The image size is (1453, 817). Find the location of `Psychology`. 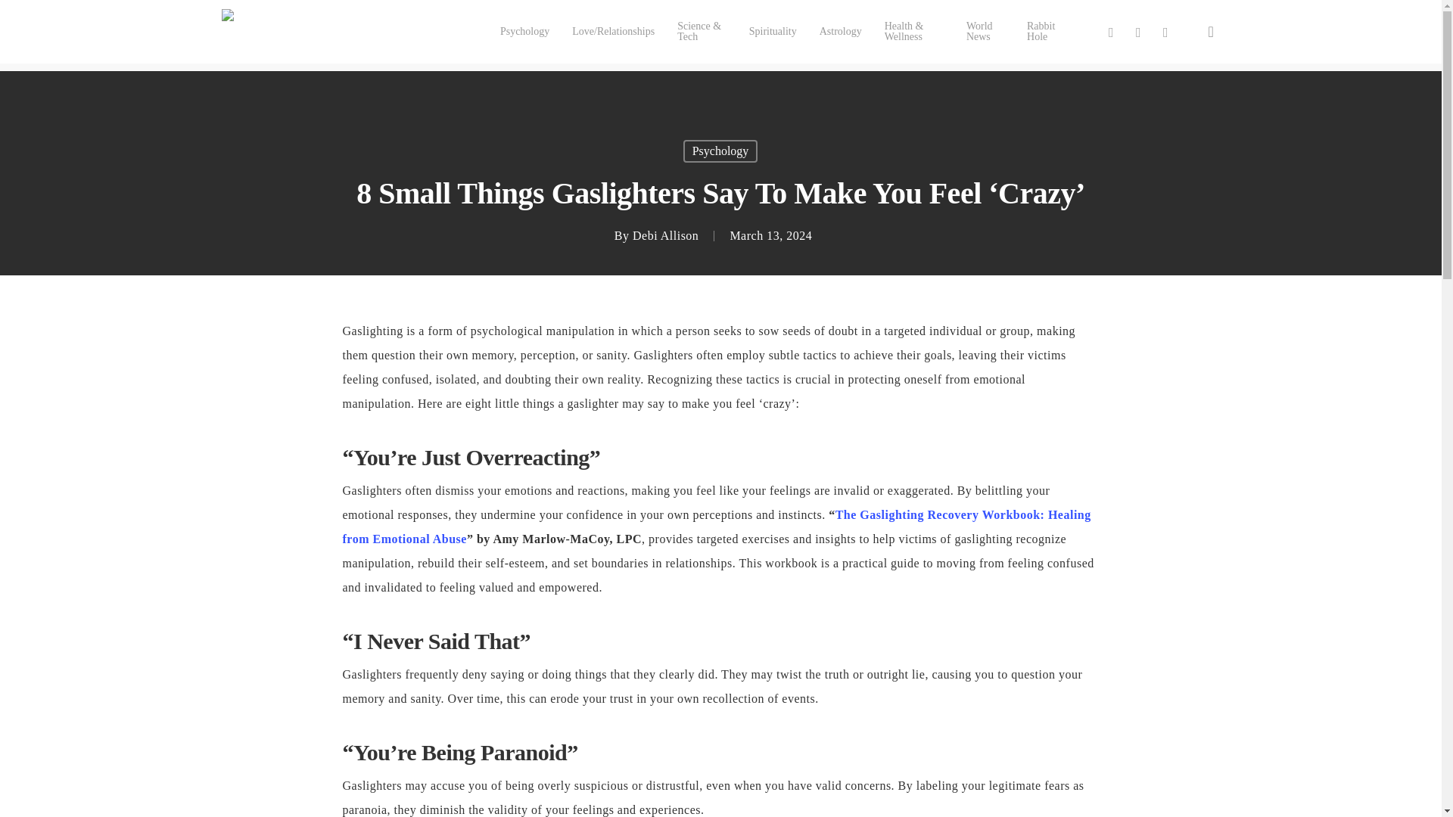

Psychology is located at coordinates (524, 31).